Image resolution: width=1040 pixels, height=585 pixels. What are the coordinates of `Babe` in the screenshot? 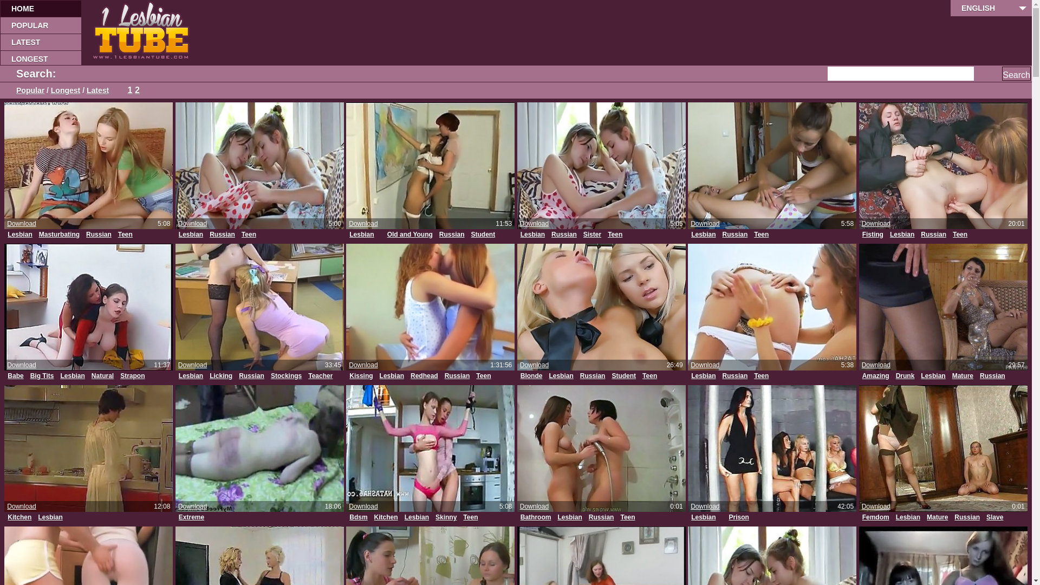 It's located at (15, 376).